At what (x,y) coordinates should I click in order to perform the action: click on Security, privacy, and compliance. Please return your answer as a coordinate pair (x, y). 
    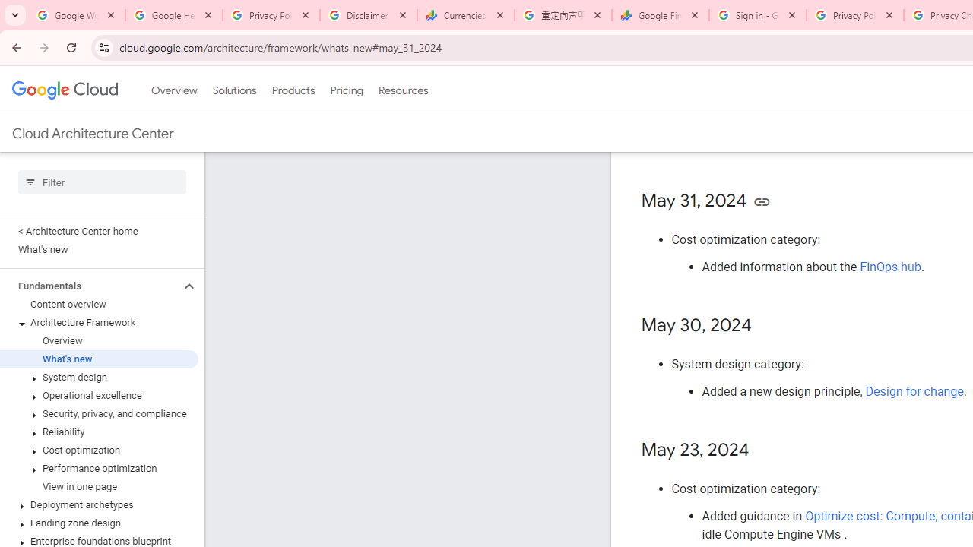
    Looking at the image, I should click on (99, 413).